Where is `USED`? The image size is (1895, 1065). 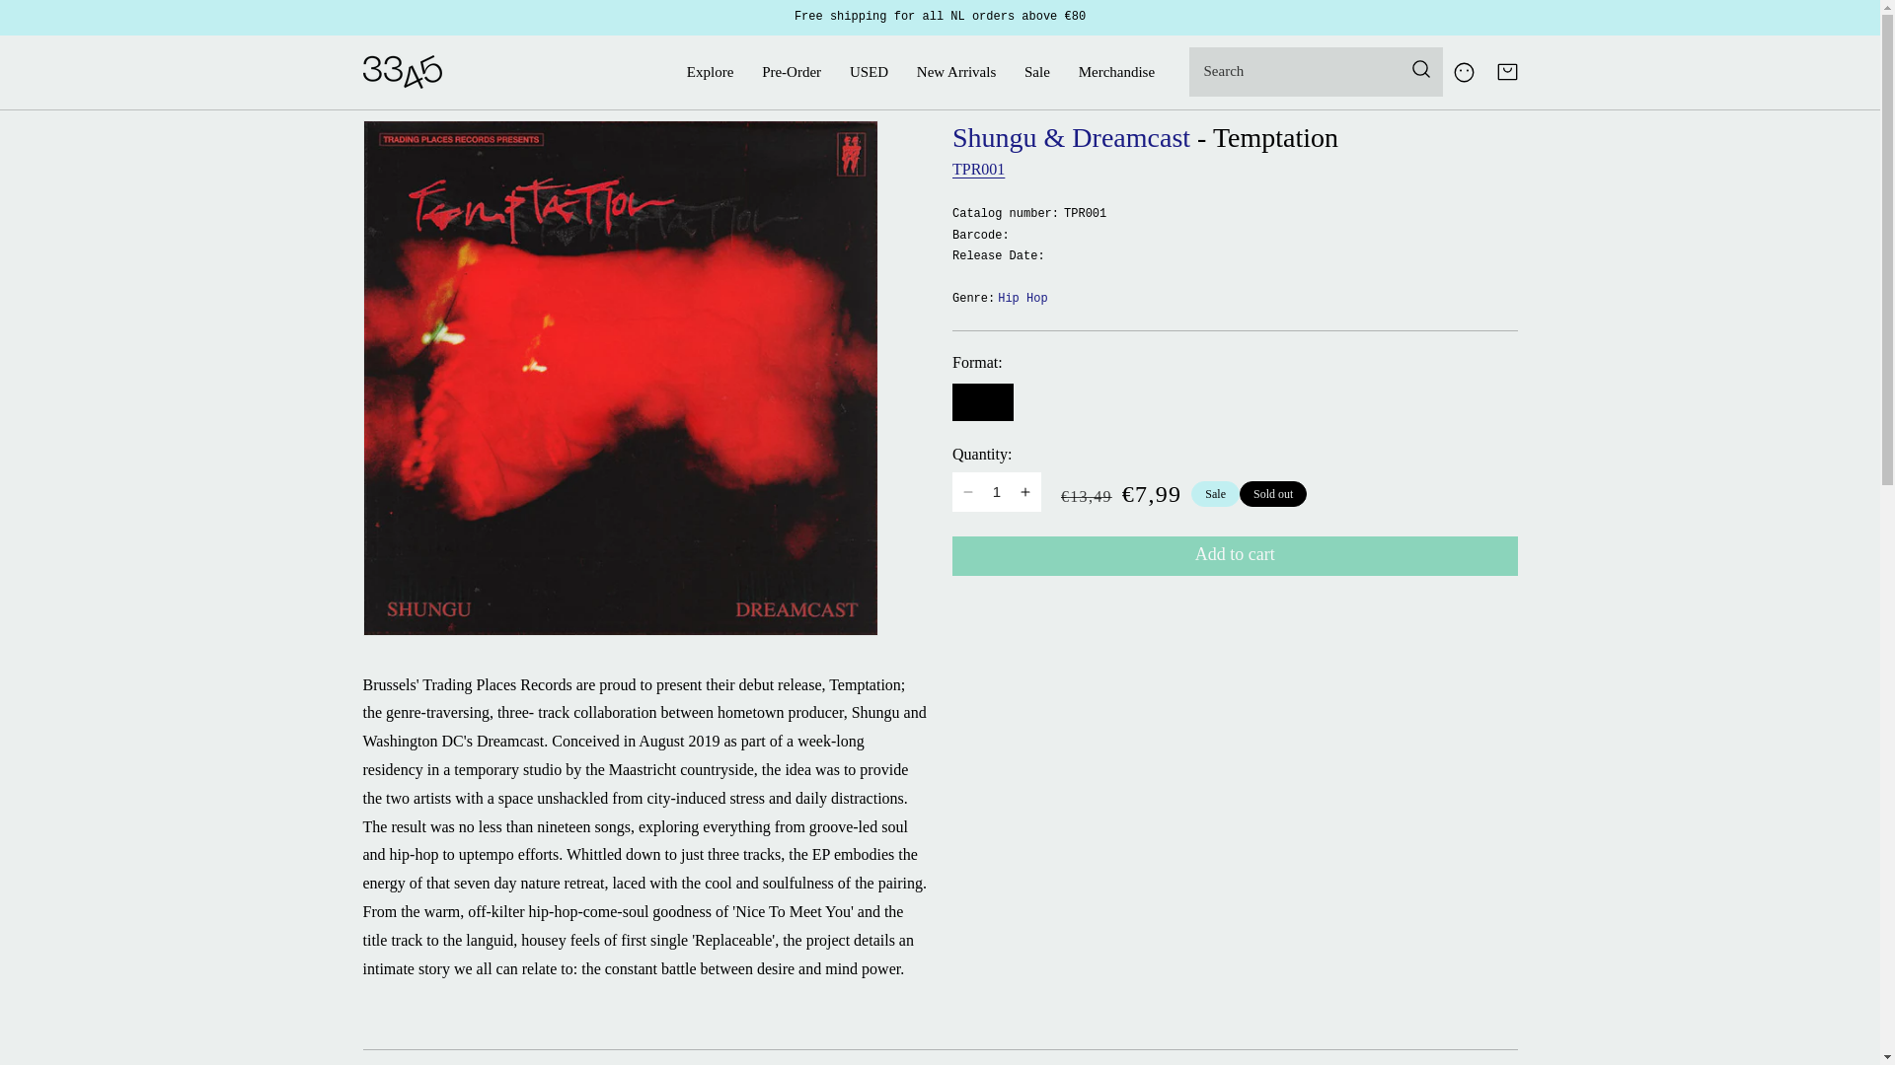 USED is located at coordinates (869, 73).